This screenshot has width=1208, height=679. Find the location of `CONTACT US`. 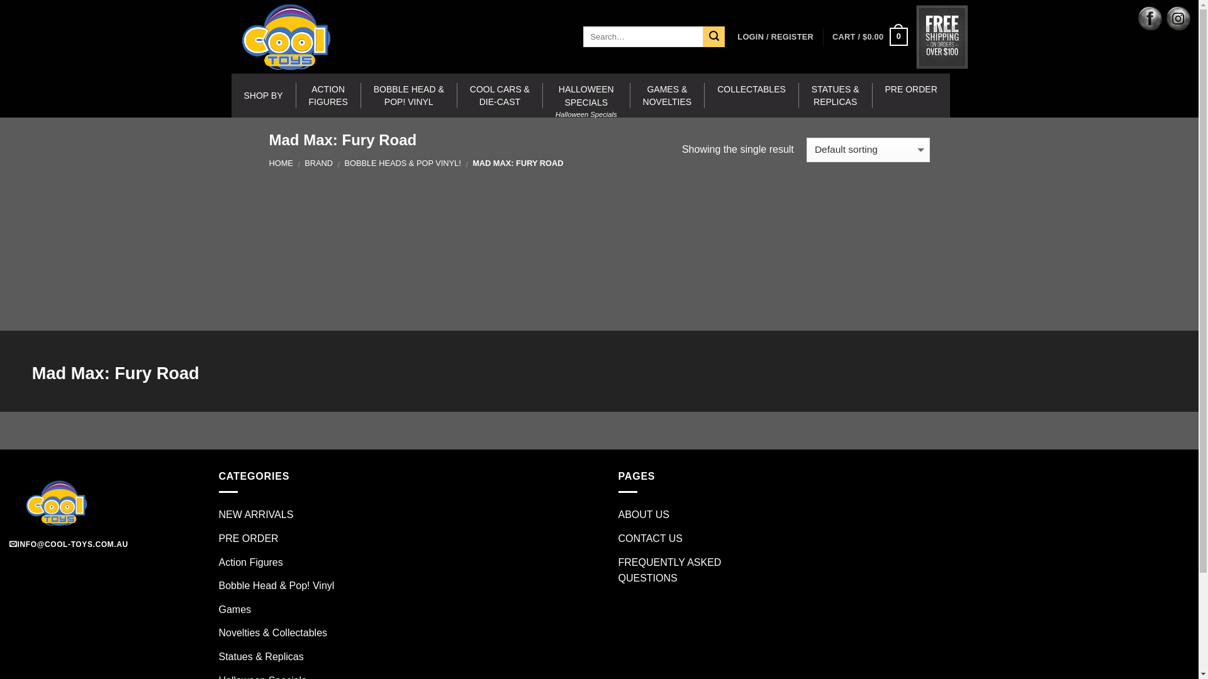

CONTACT US is located at coordinates (651, 539).